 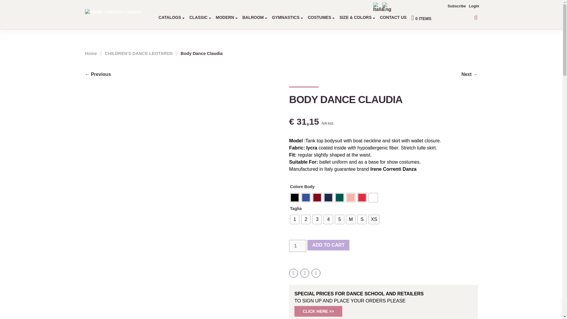 I want to click on Powder, so click(x=351, y=197).